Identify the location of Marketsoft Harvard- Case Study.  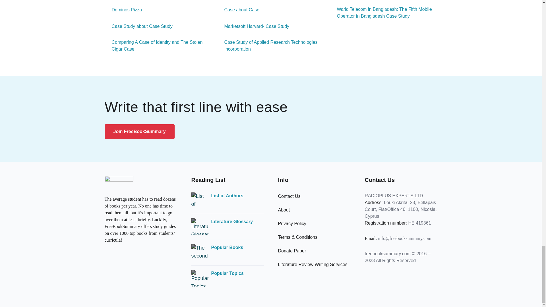
(253, 26).